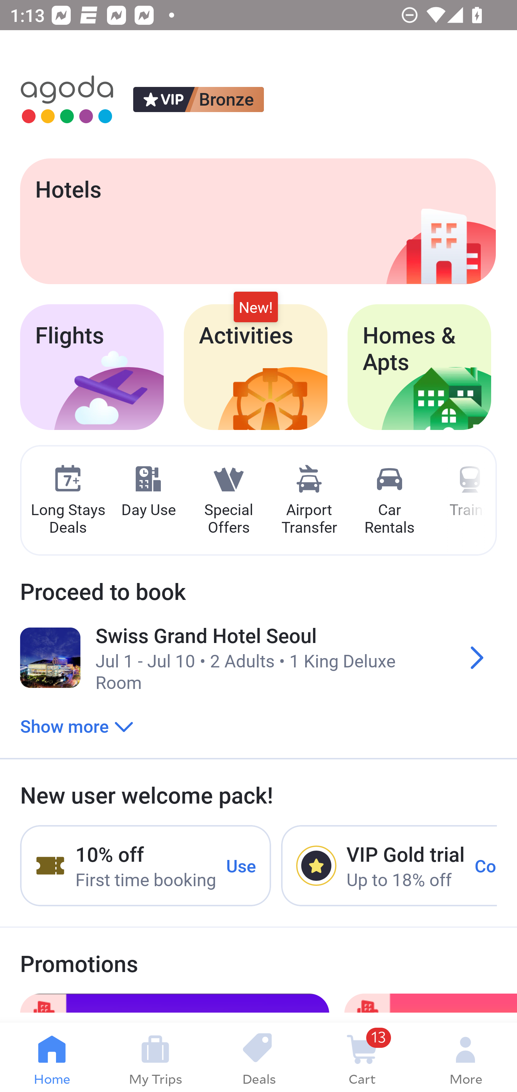  Describe the element at coordinates (256, 307) in the screenshot. I see `New!` at that location.